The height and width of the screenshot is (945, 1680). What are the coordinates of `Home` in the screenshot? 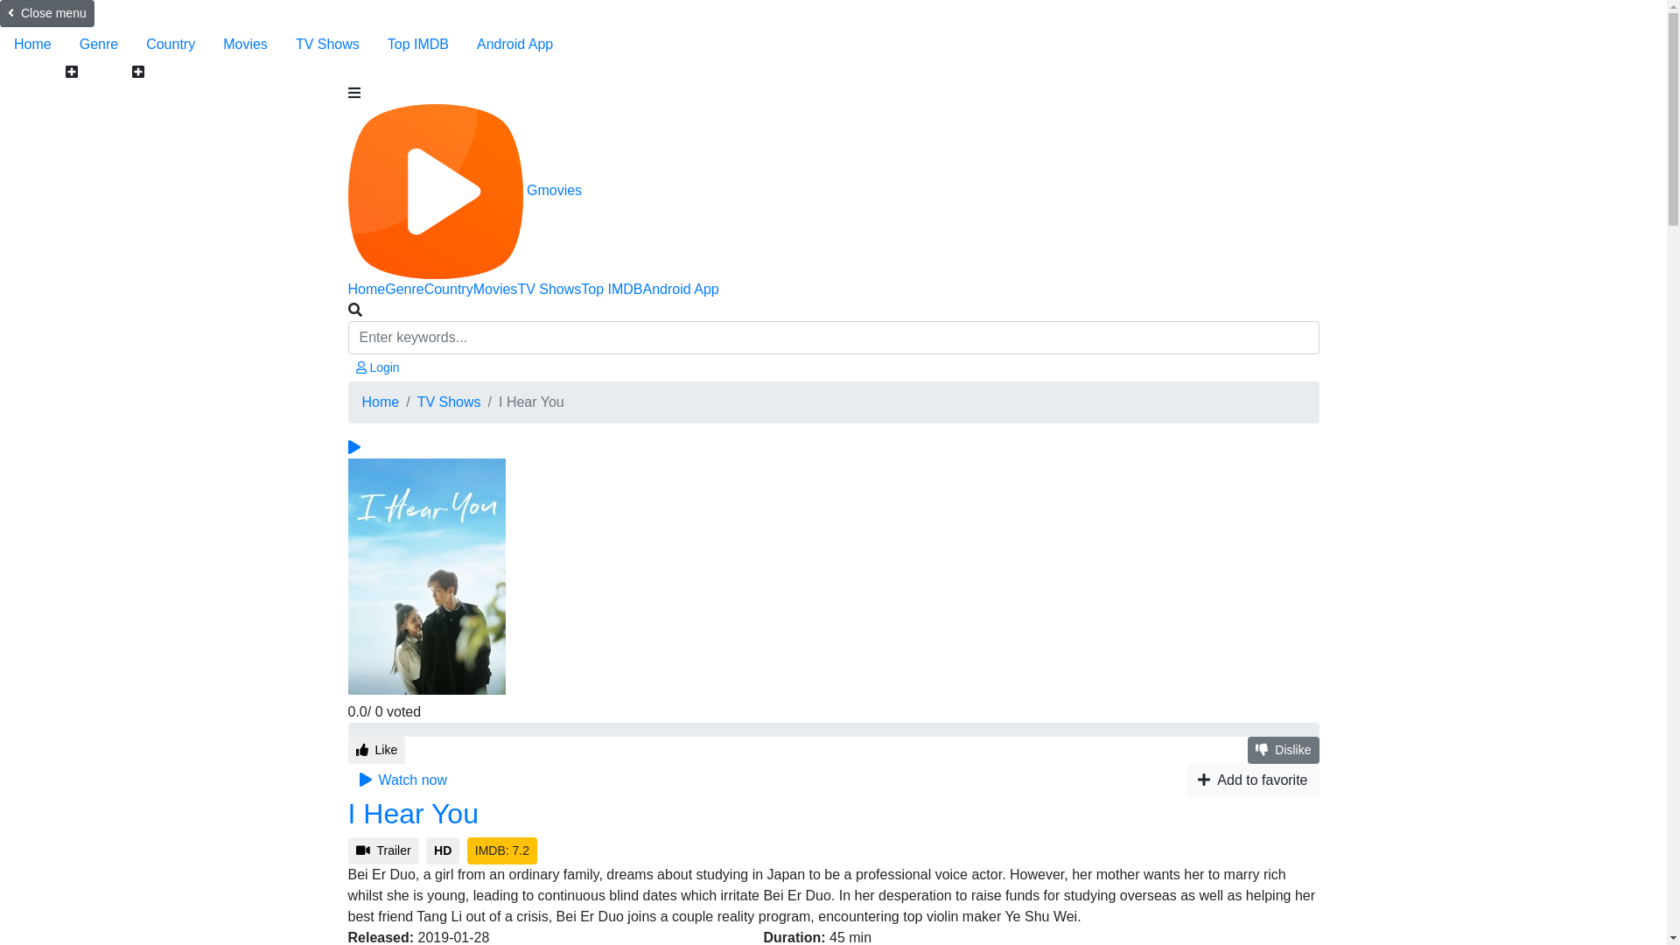 It's located at (33, 45).